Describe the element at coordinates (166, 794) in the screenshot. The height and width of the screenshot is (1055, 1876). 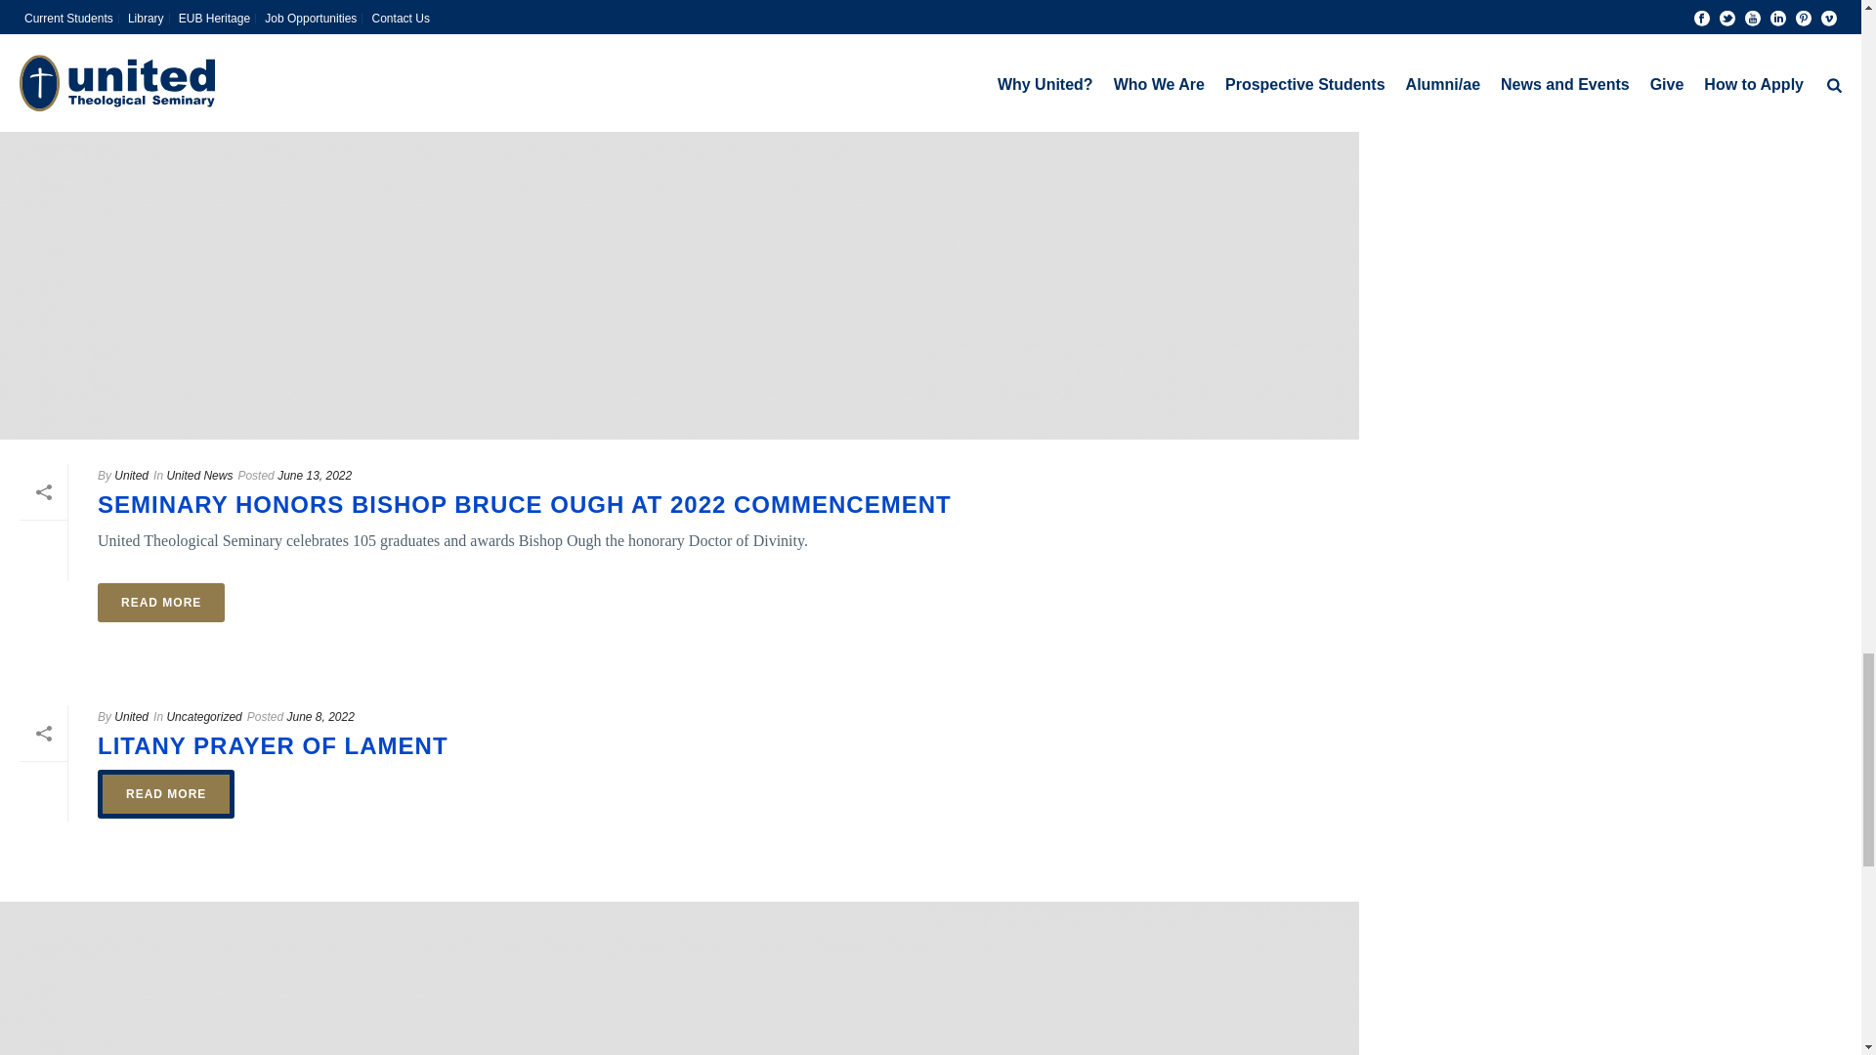
I see `READ MORE` at that location.